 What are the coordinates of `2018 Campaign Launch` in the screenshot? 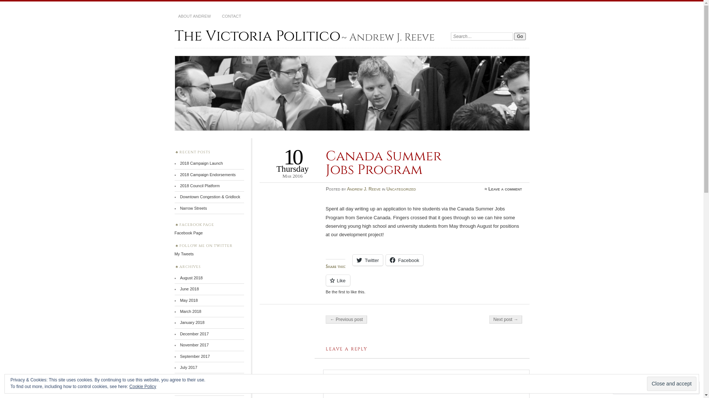 It's located at (201, 163).